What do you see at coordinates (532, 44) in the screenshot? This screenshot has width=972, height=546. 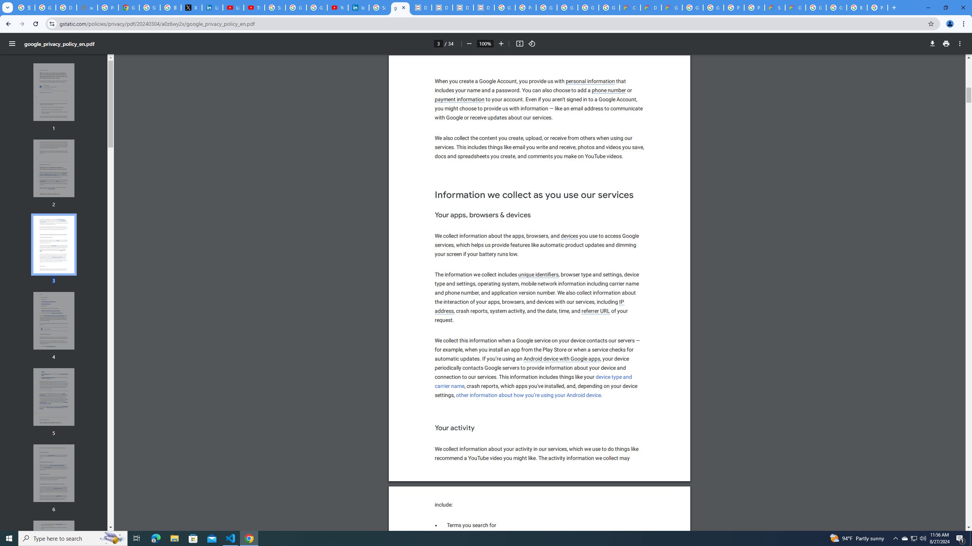 I see `Rotate counterclockwise` at bounding box center [532, 44].